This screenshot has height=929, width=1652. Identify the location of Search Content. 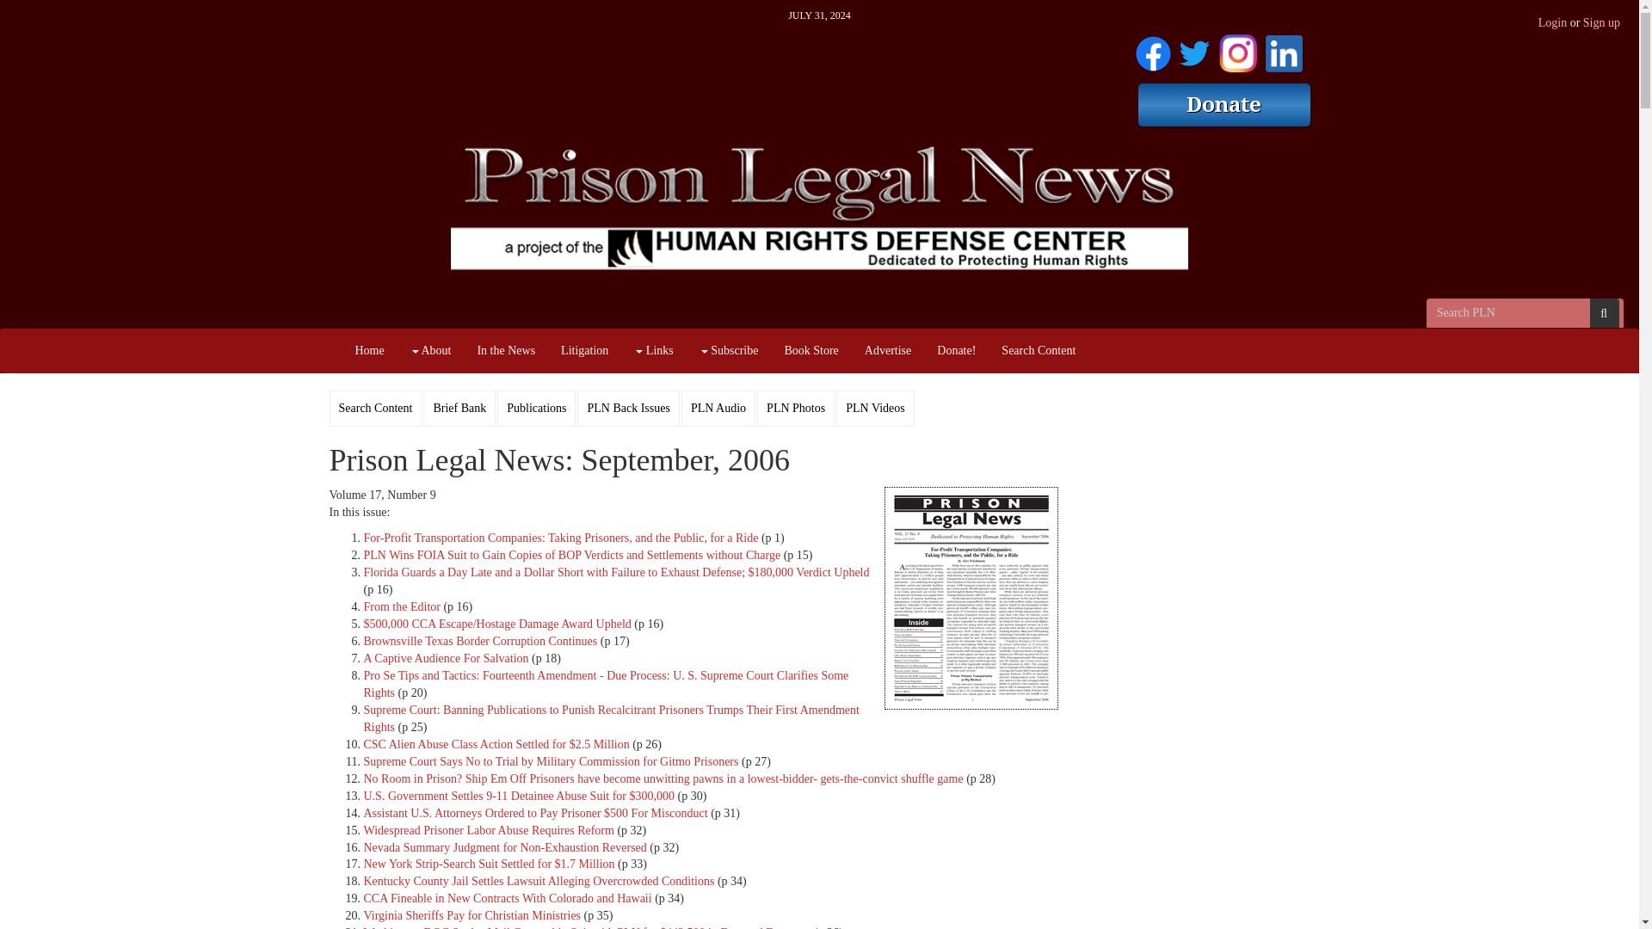
(1038, 351).